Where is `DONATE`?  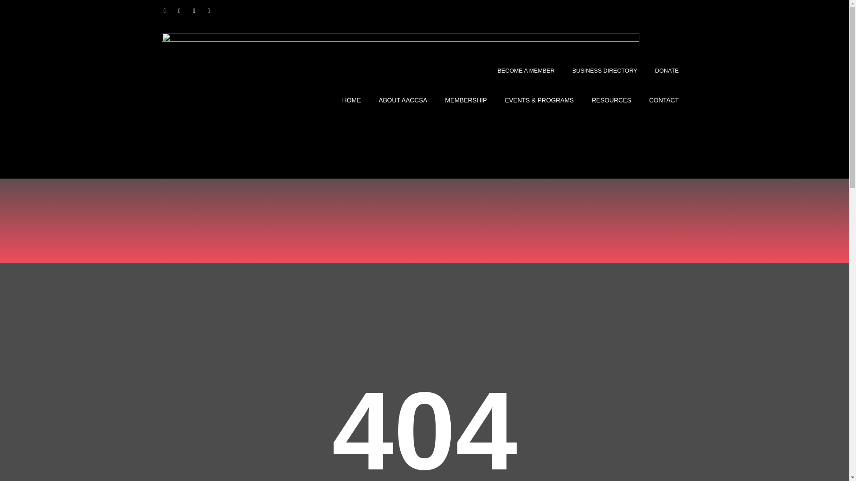
DONATE is located at coordinates (667, 71).